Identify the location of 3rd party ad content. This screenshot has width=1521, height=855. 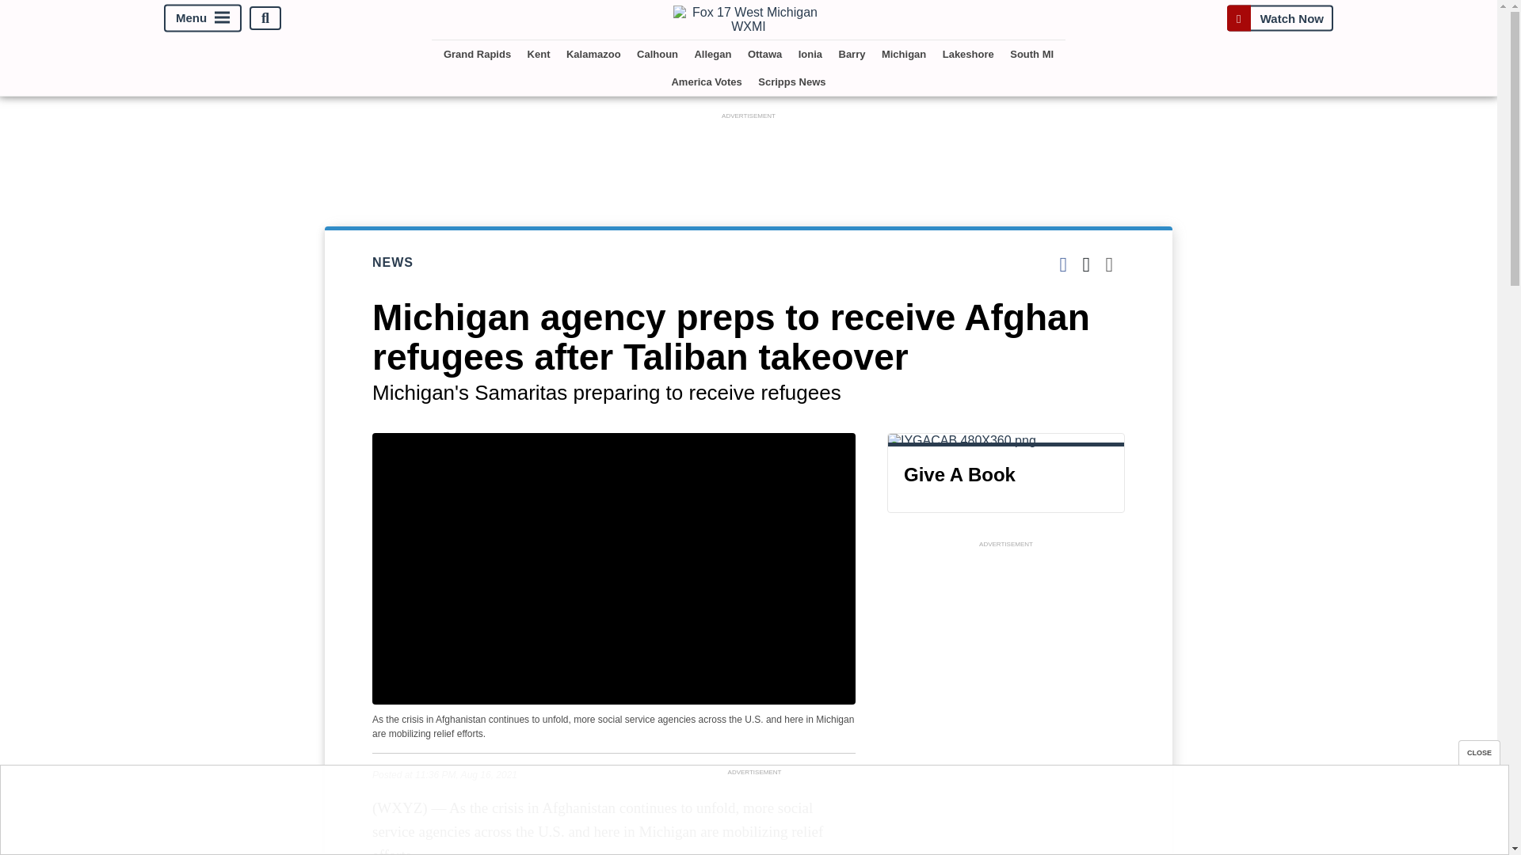
(1006, 651).